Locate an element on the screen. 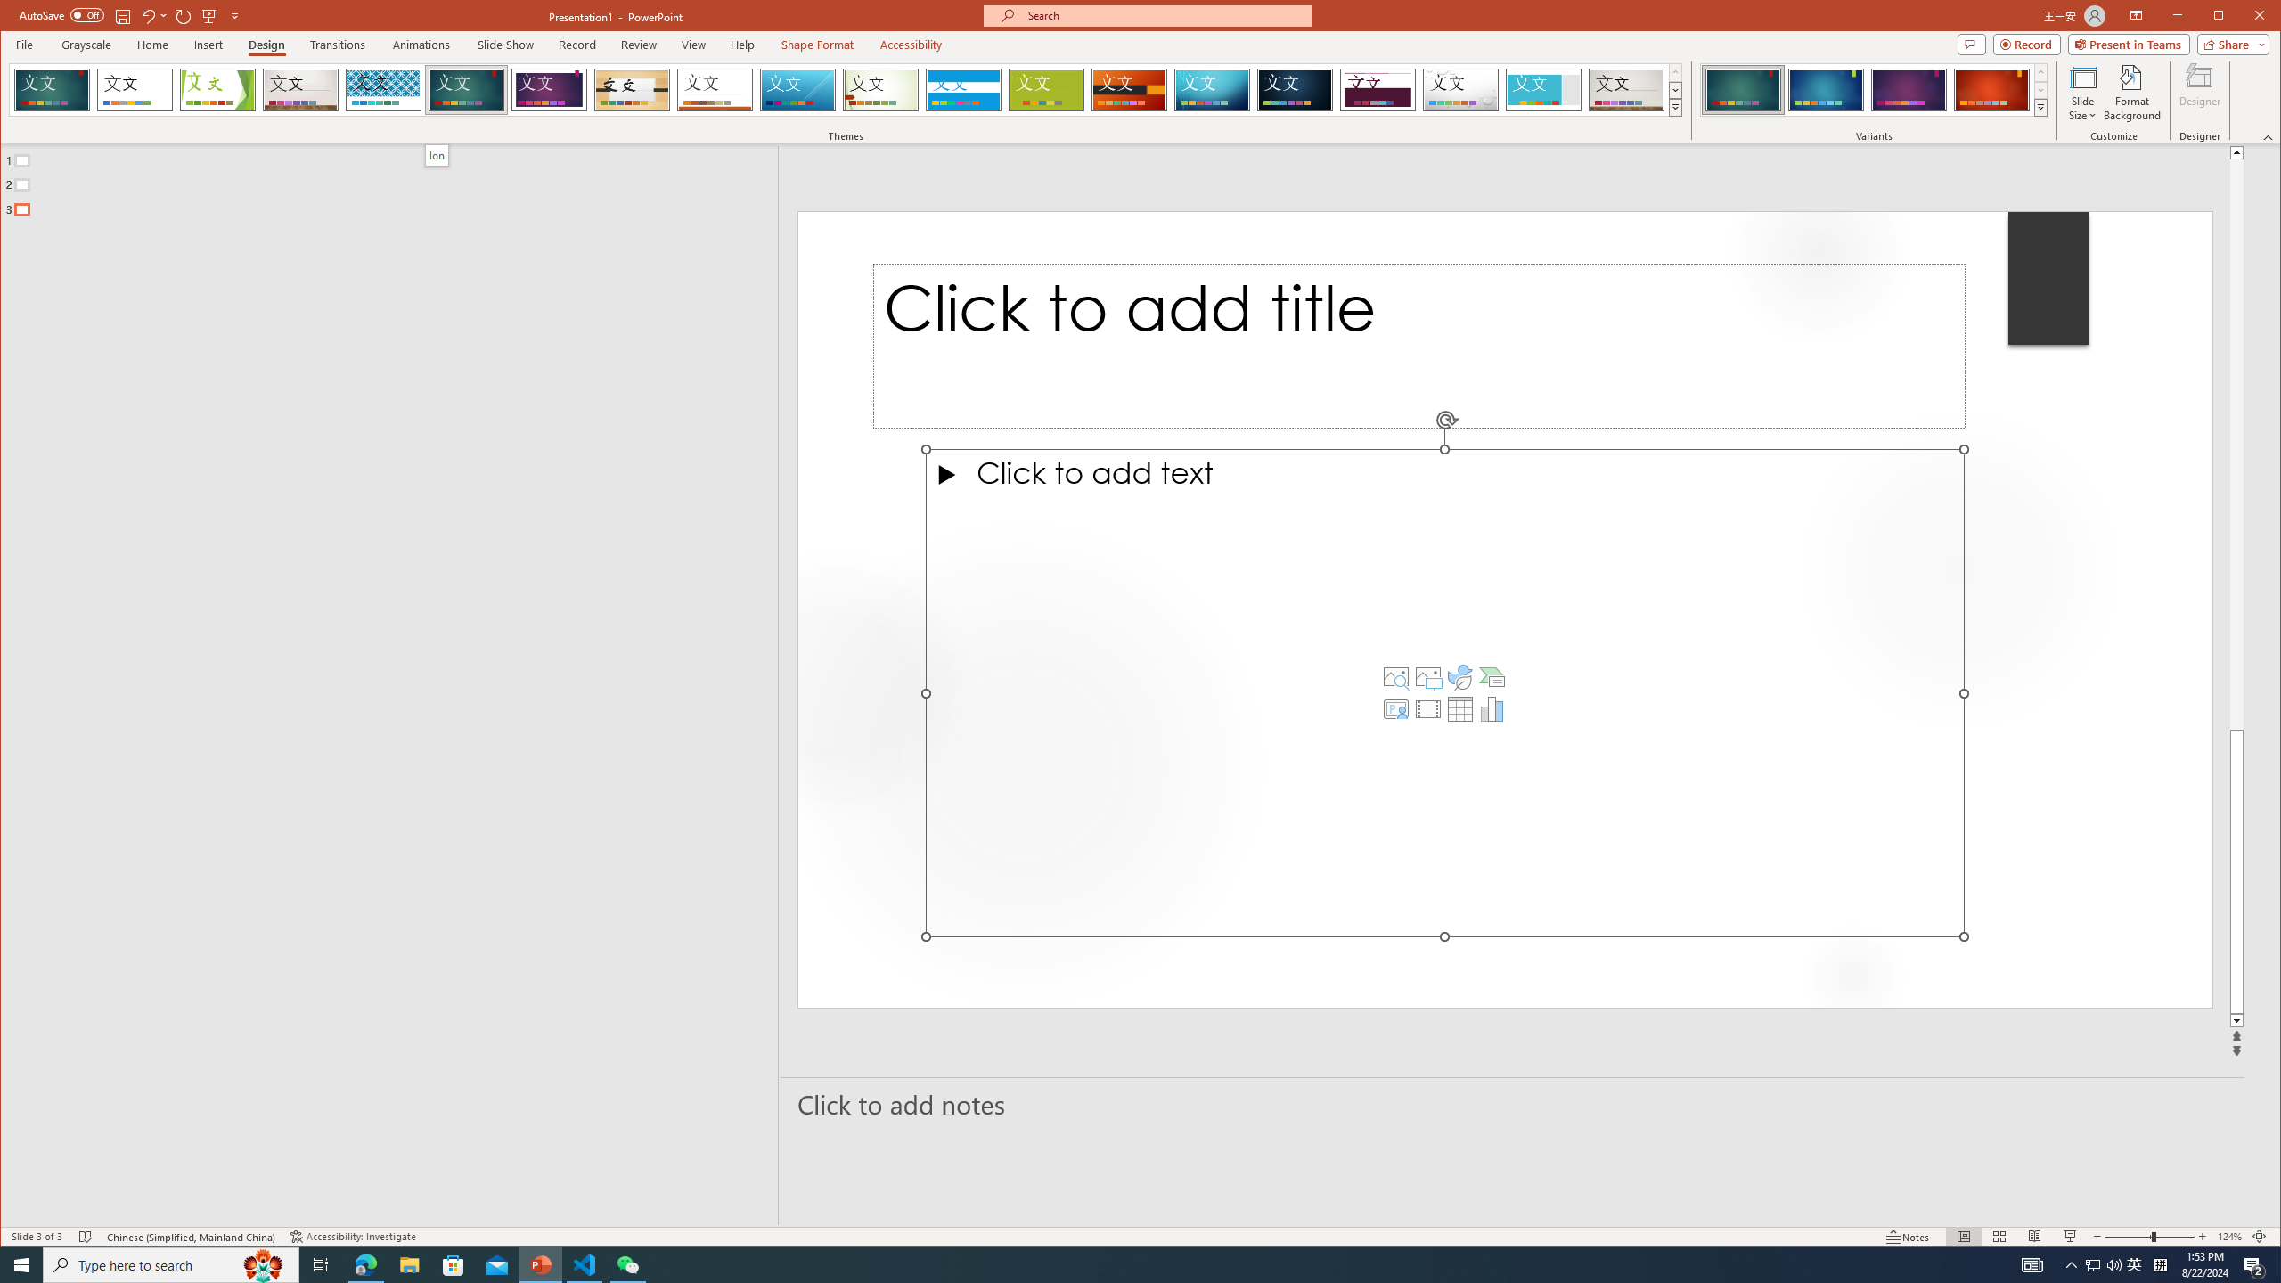 The width and height of the screenshot is (2281, 1283). Berlin is located at coordinates (1129, 90).